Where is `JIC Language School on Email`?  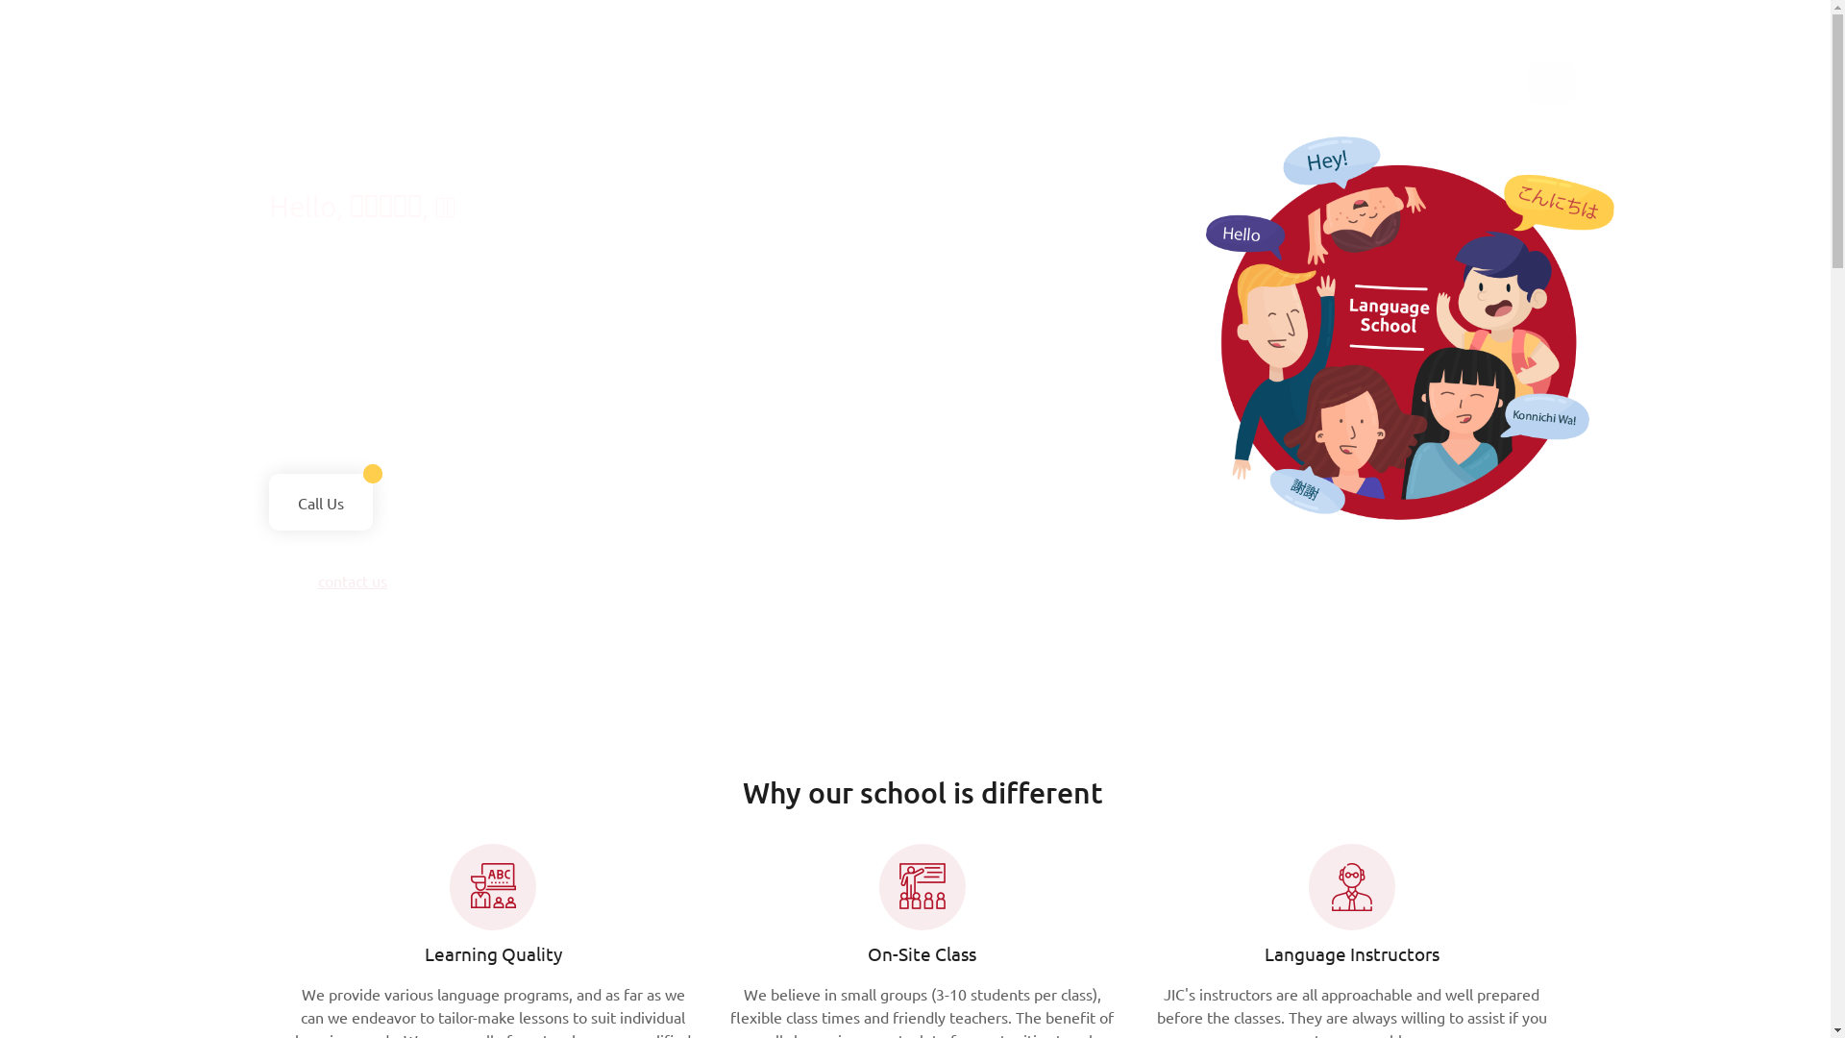
JIC Language School on Email is located at coordinates (1552, 83).